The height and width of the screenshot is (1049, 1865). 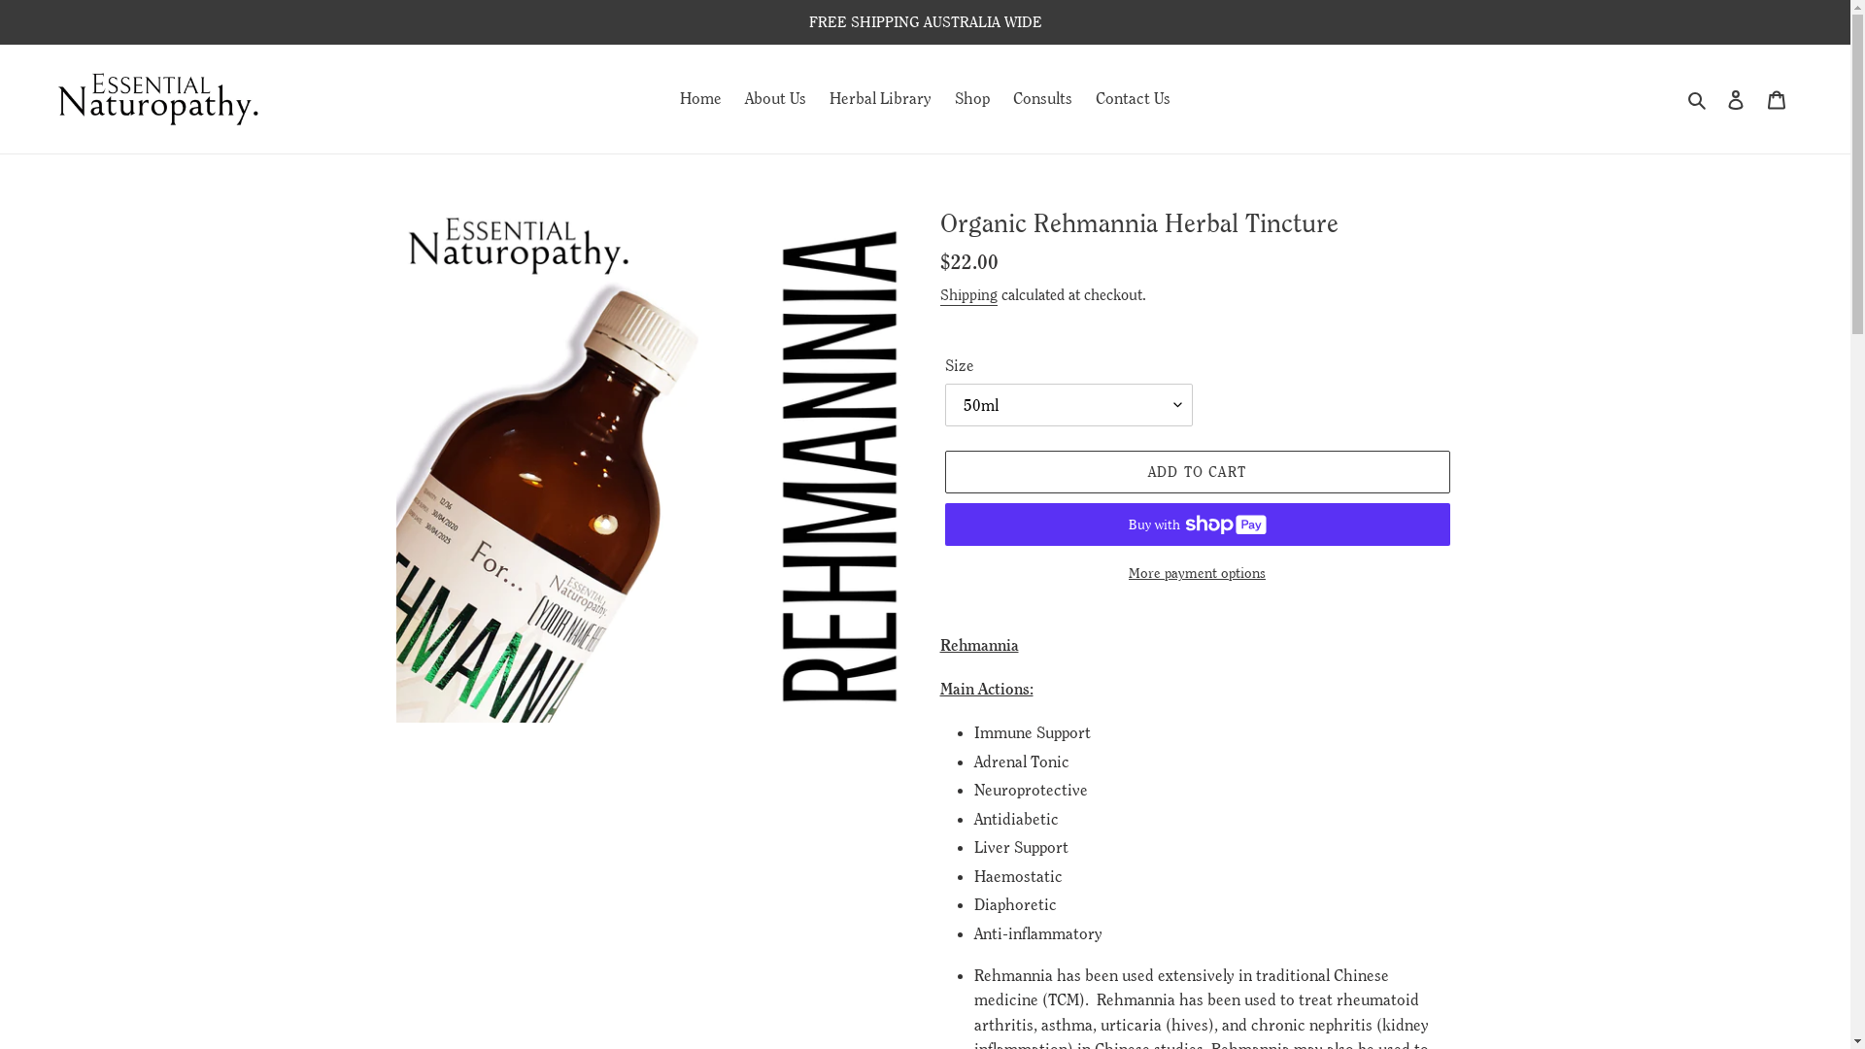 What do you see at coordinates (1736, 99) in the screenshot?
I see `Log in` at bounding box center [1736, 99].